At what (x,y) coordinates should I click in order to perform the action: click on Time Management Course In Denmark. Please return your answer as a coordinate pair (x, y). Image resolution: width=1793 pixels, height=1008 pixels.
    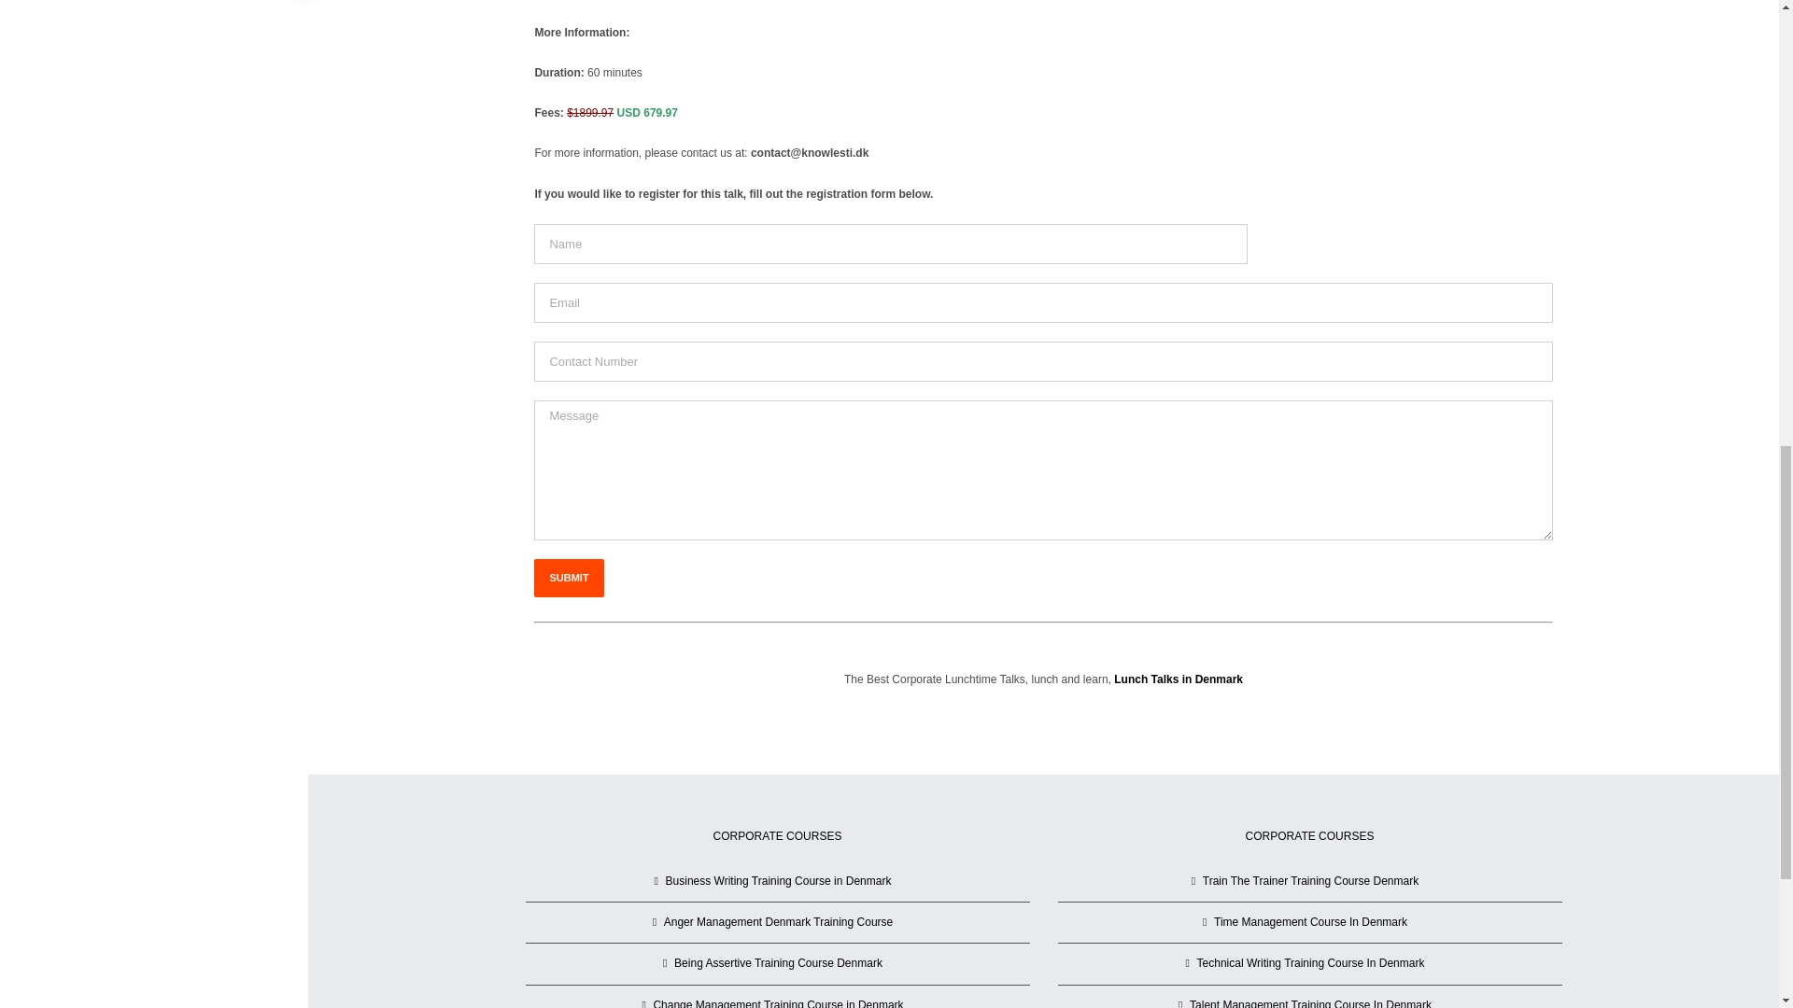
    Looking at the image, I should click on (1310, 922).